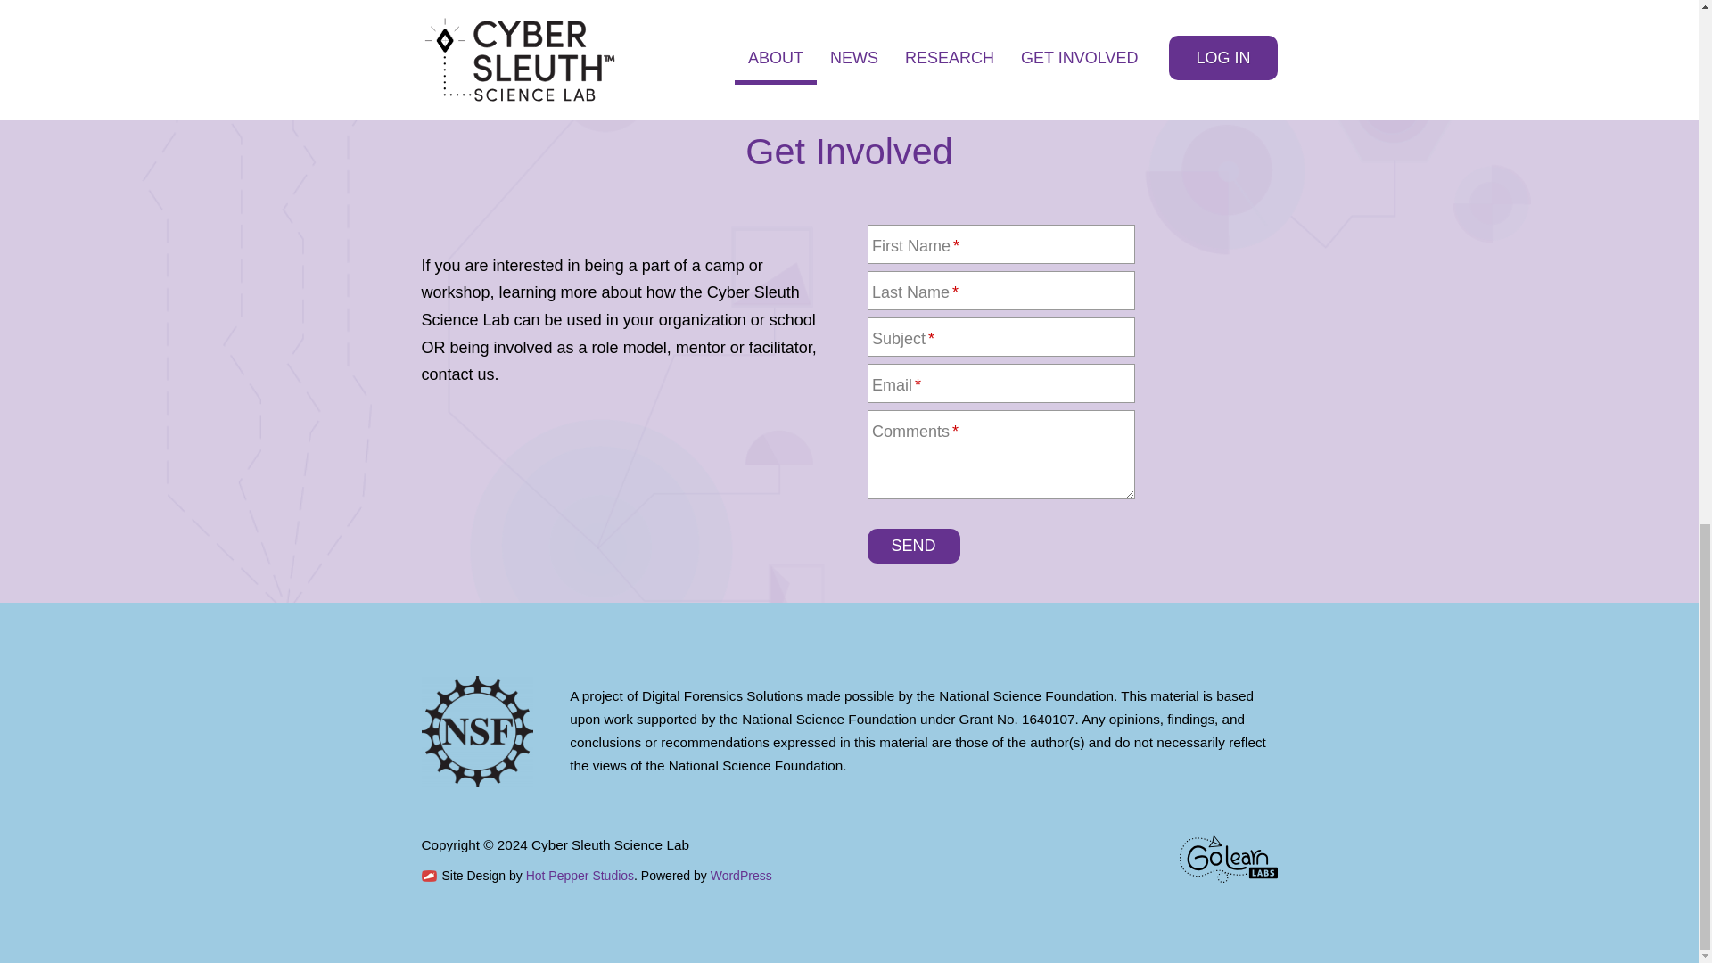 The height and width of the screenshot is (963, 1712). I want to click on WordPress, so click(740, 876).